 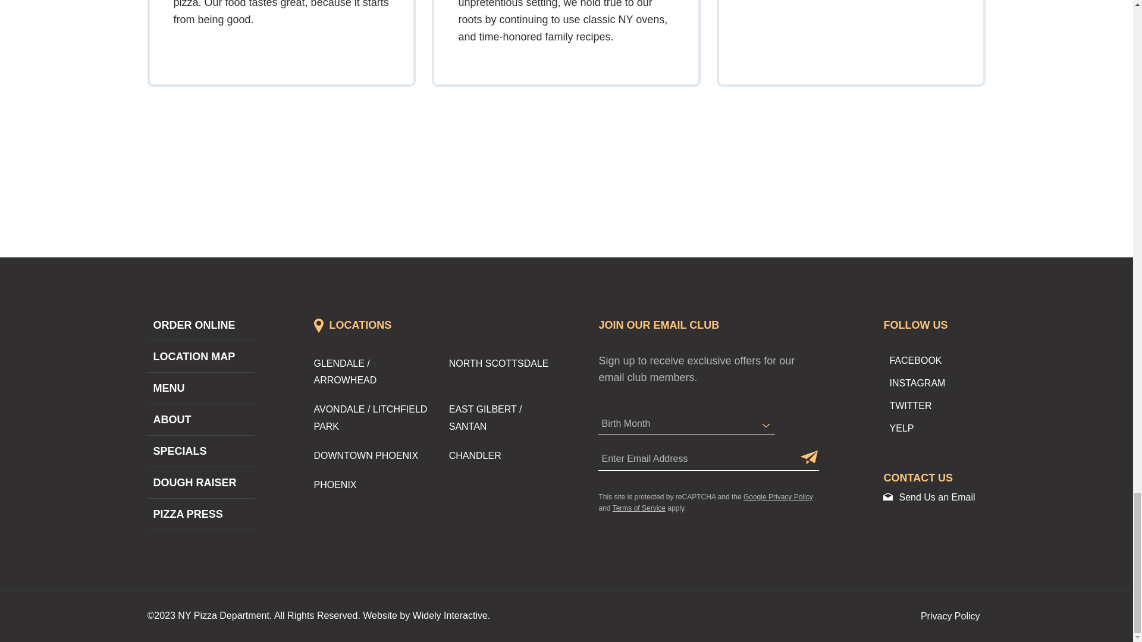 I want to click on SPECIALS, so click(x=177, y=451).